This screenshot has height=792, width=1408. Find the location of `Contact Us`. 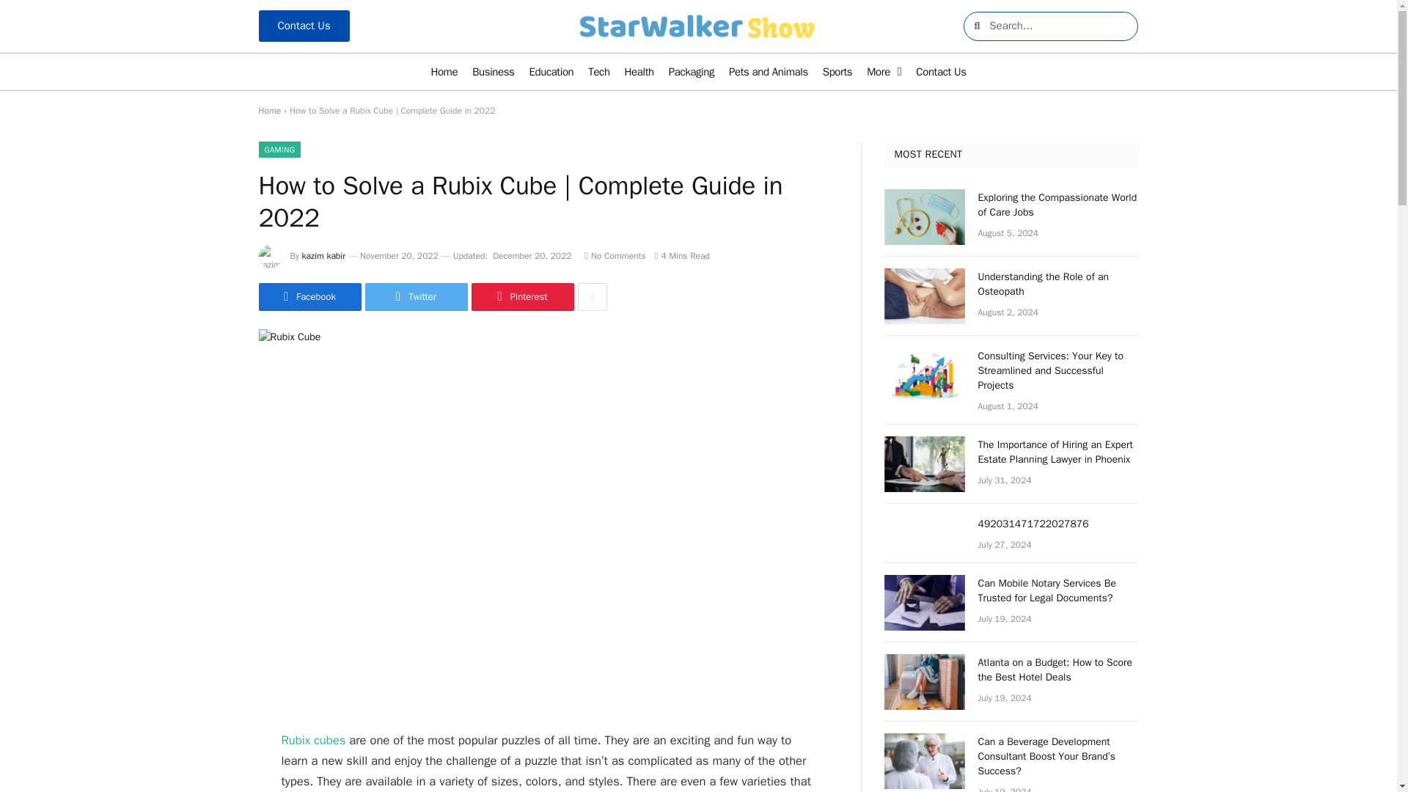

Contact Us is located at coordinates (940, 72).